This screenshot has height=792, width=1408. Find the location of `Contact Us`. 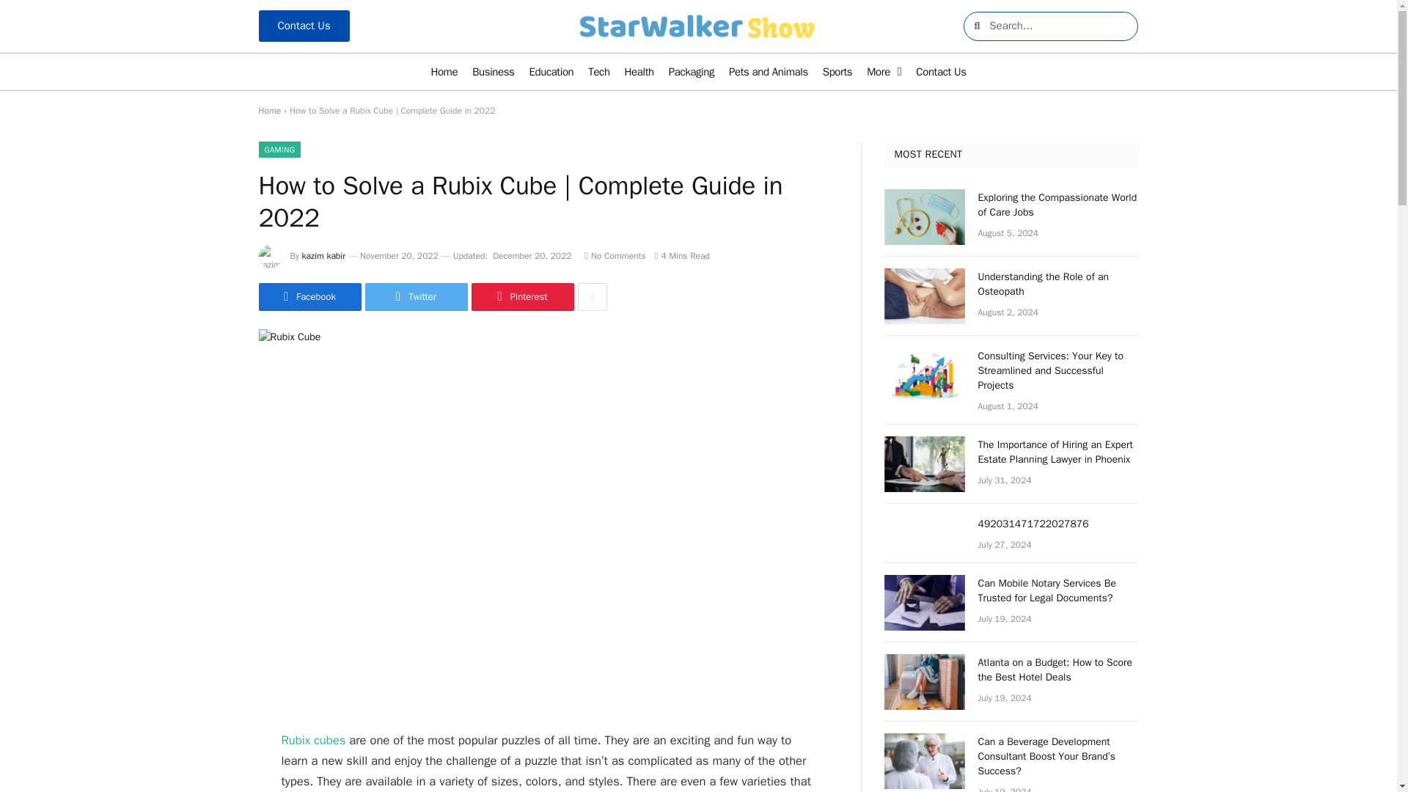

Contact Us is located at coordinates (940, 72).